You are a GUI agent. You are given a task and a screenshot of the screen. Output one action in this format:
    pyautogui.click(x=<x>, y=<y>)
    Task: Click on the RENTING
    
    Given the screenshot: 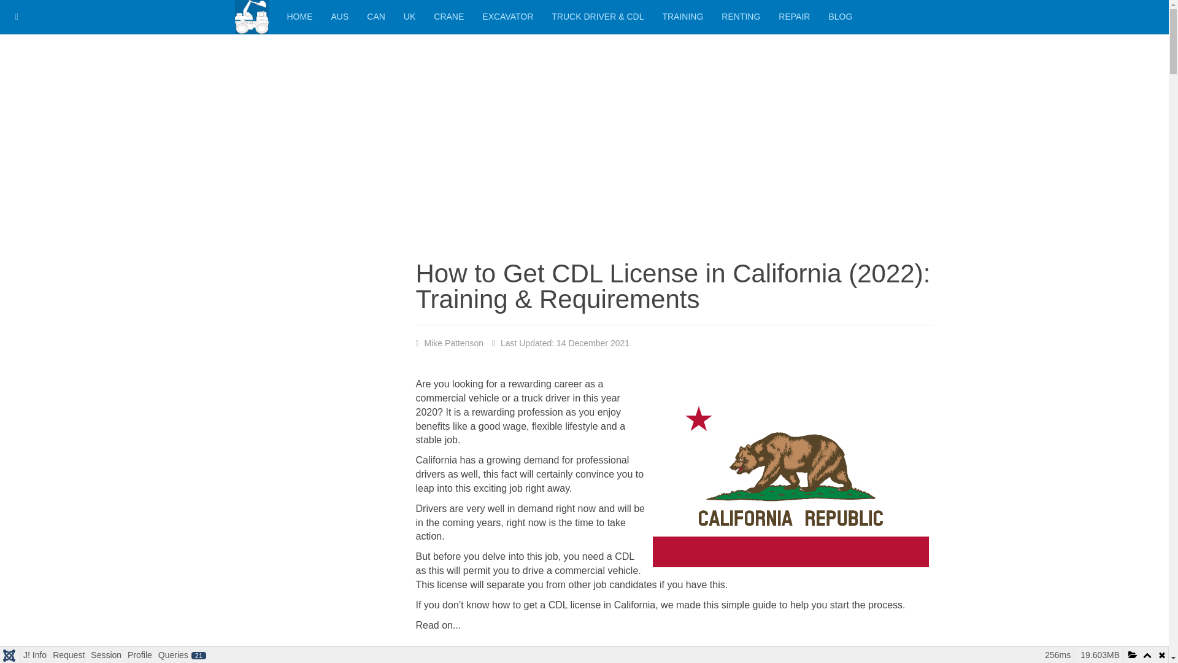 What is the action you would take?
    pyautogui.click(x=740, y=17)
    